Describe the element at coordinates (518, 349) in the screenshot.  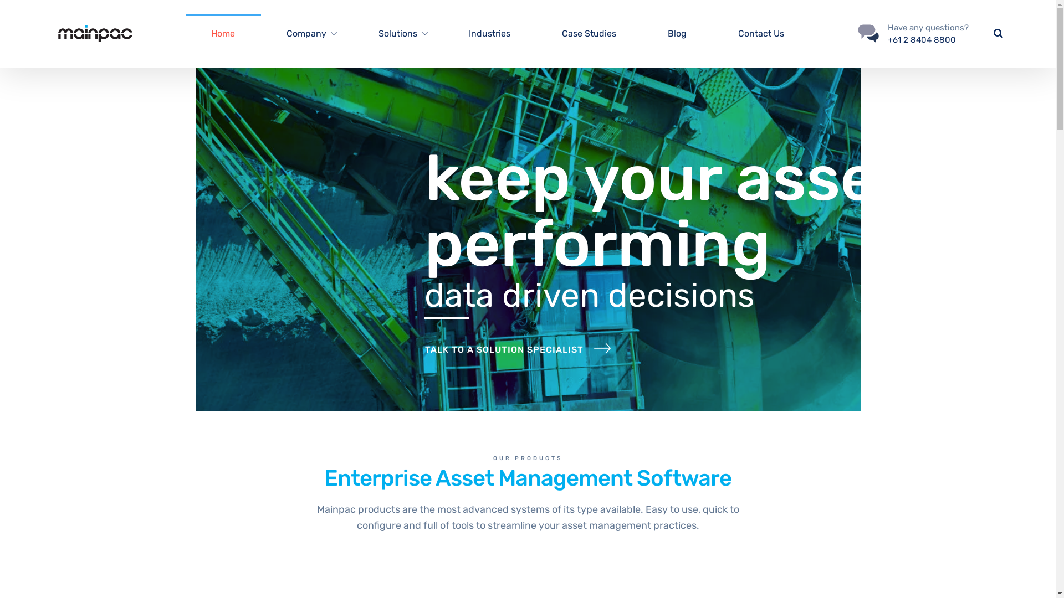
I see `TALK TO A SOLUTION SPECIALIST` at that location.